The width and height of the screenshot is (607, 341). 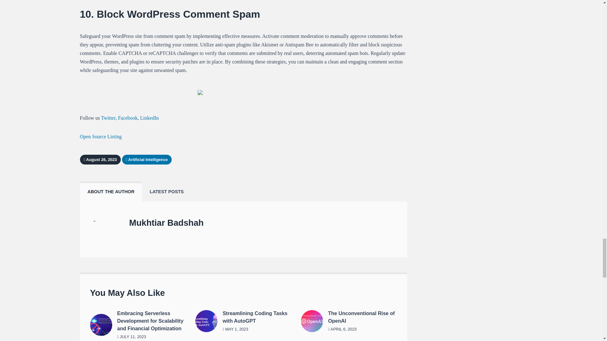 What do you see at coordinates (101, 136) in the screenshot?
I see `Open Source Listing` at bounding box center [101, 136].